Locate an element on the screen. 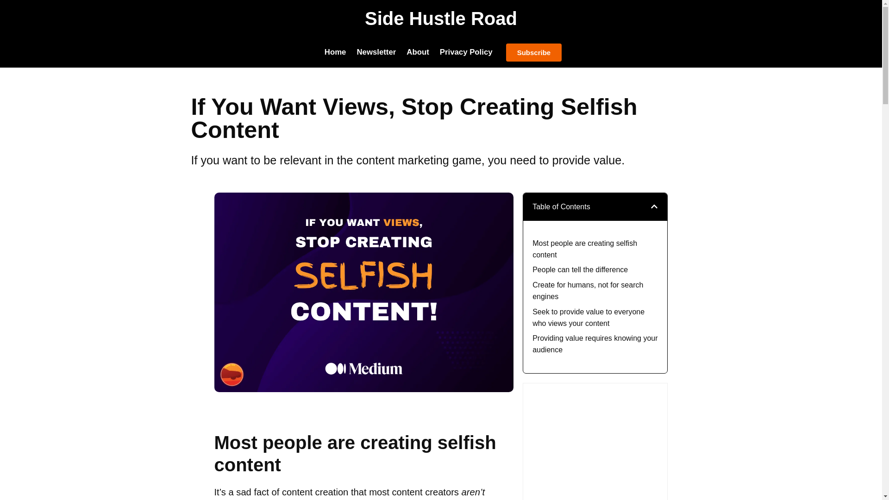 Image resolution: width=889 pixels, height=500 pixels. Providing value requires knowing your audience is located at coordinates (595, 344).